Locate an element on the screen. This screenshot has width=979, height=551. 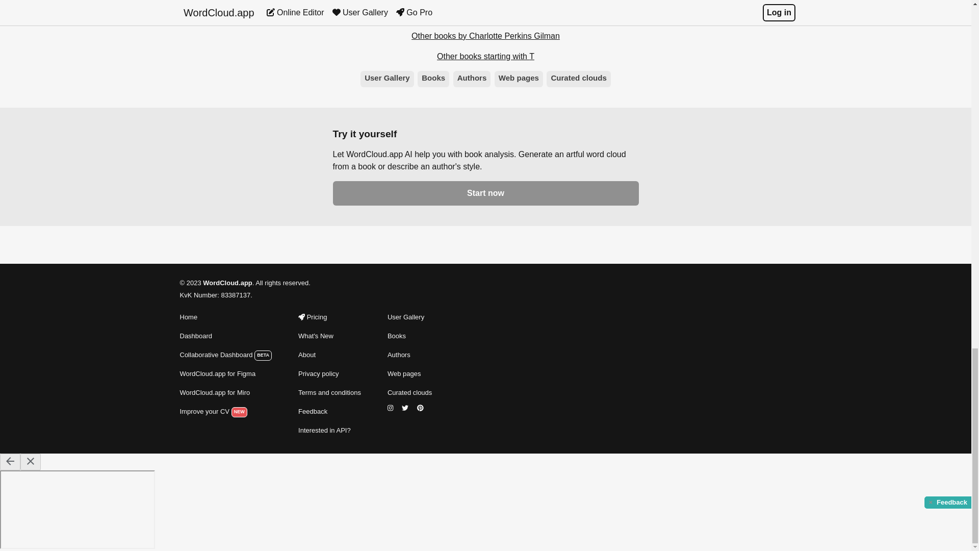
Authors is located at coordinates (409, 355).